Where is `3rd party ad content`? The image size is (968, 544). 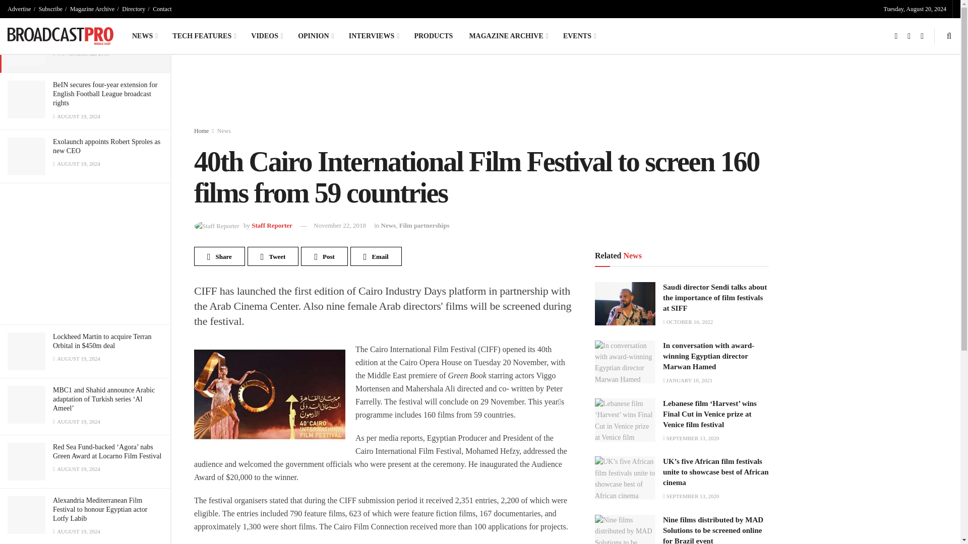
3rd party ad content is located at coordinates (85, 254).